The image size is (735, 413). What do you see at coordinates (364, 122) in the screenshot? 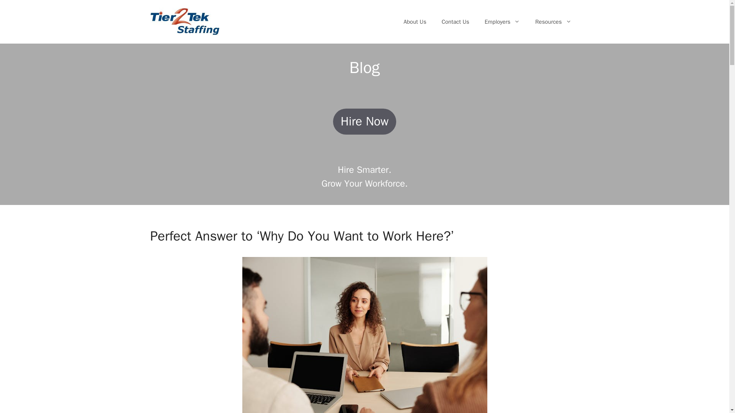
I see `Hire Now` at bounding box center [364, 122].